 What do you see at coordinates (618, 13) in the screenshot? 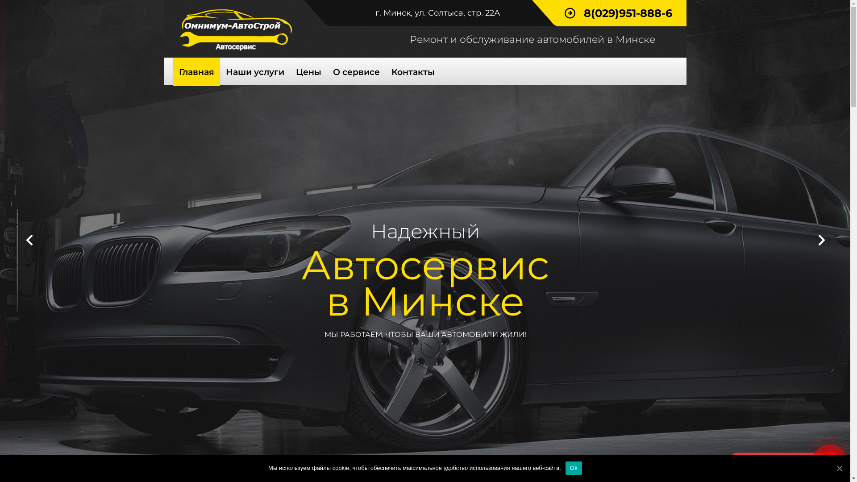
I see `8(029)951-888-6` at bounding box center [618, 13].